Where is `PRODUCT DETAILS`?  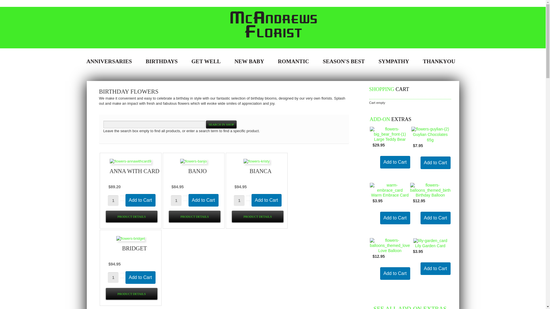 PRODUCT DETAILS is located at coordinates (131, 294).